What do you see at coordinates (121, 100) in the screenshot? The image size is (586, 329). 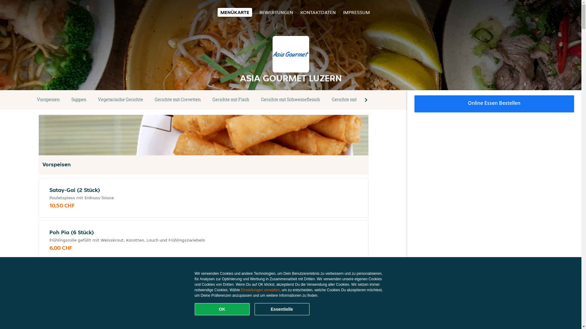 I see `Vegetarische Gerichte` at bounding box center [121, 100].